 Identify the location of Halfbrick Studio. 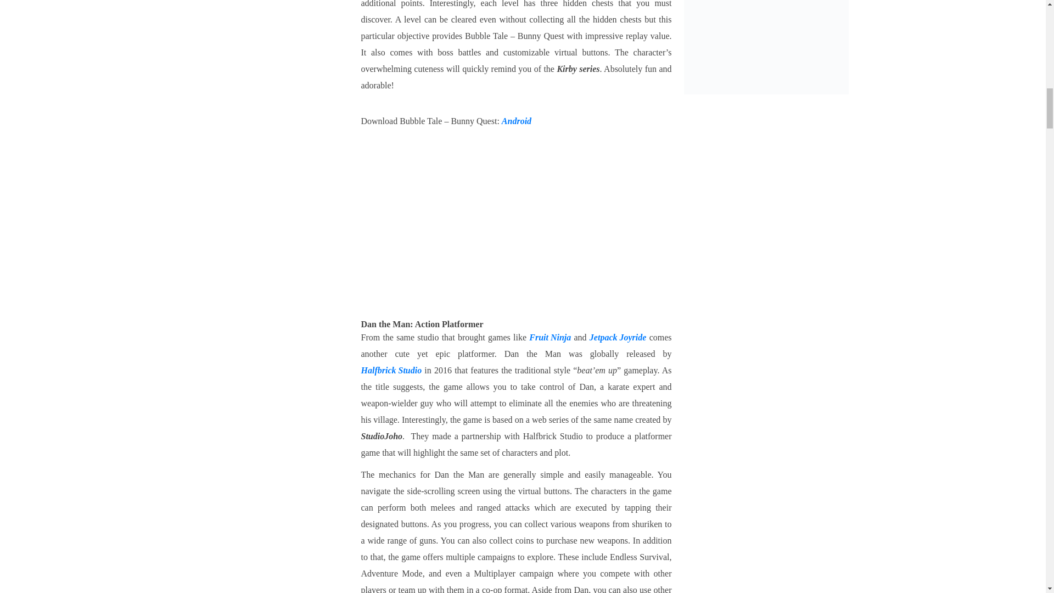
(392, 370).